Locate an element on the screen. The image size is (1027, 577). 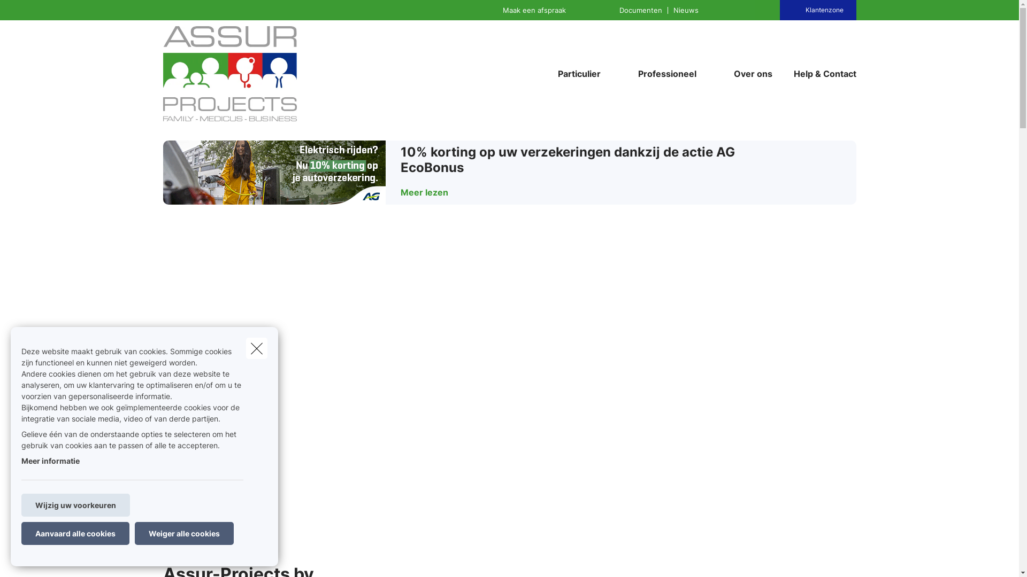
Klantenzone is located at coordinates (825, 10).